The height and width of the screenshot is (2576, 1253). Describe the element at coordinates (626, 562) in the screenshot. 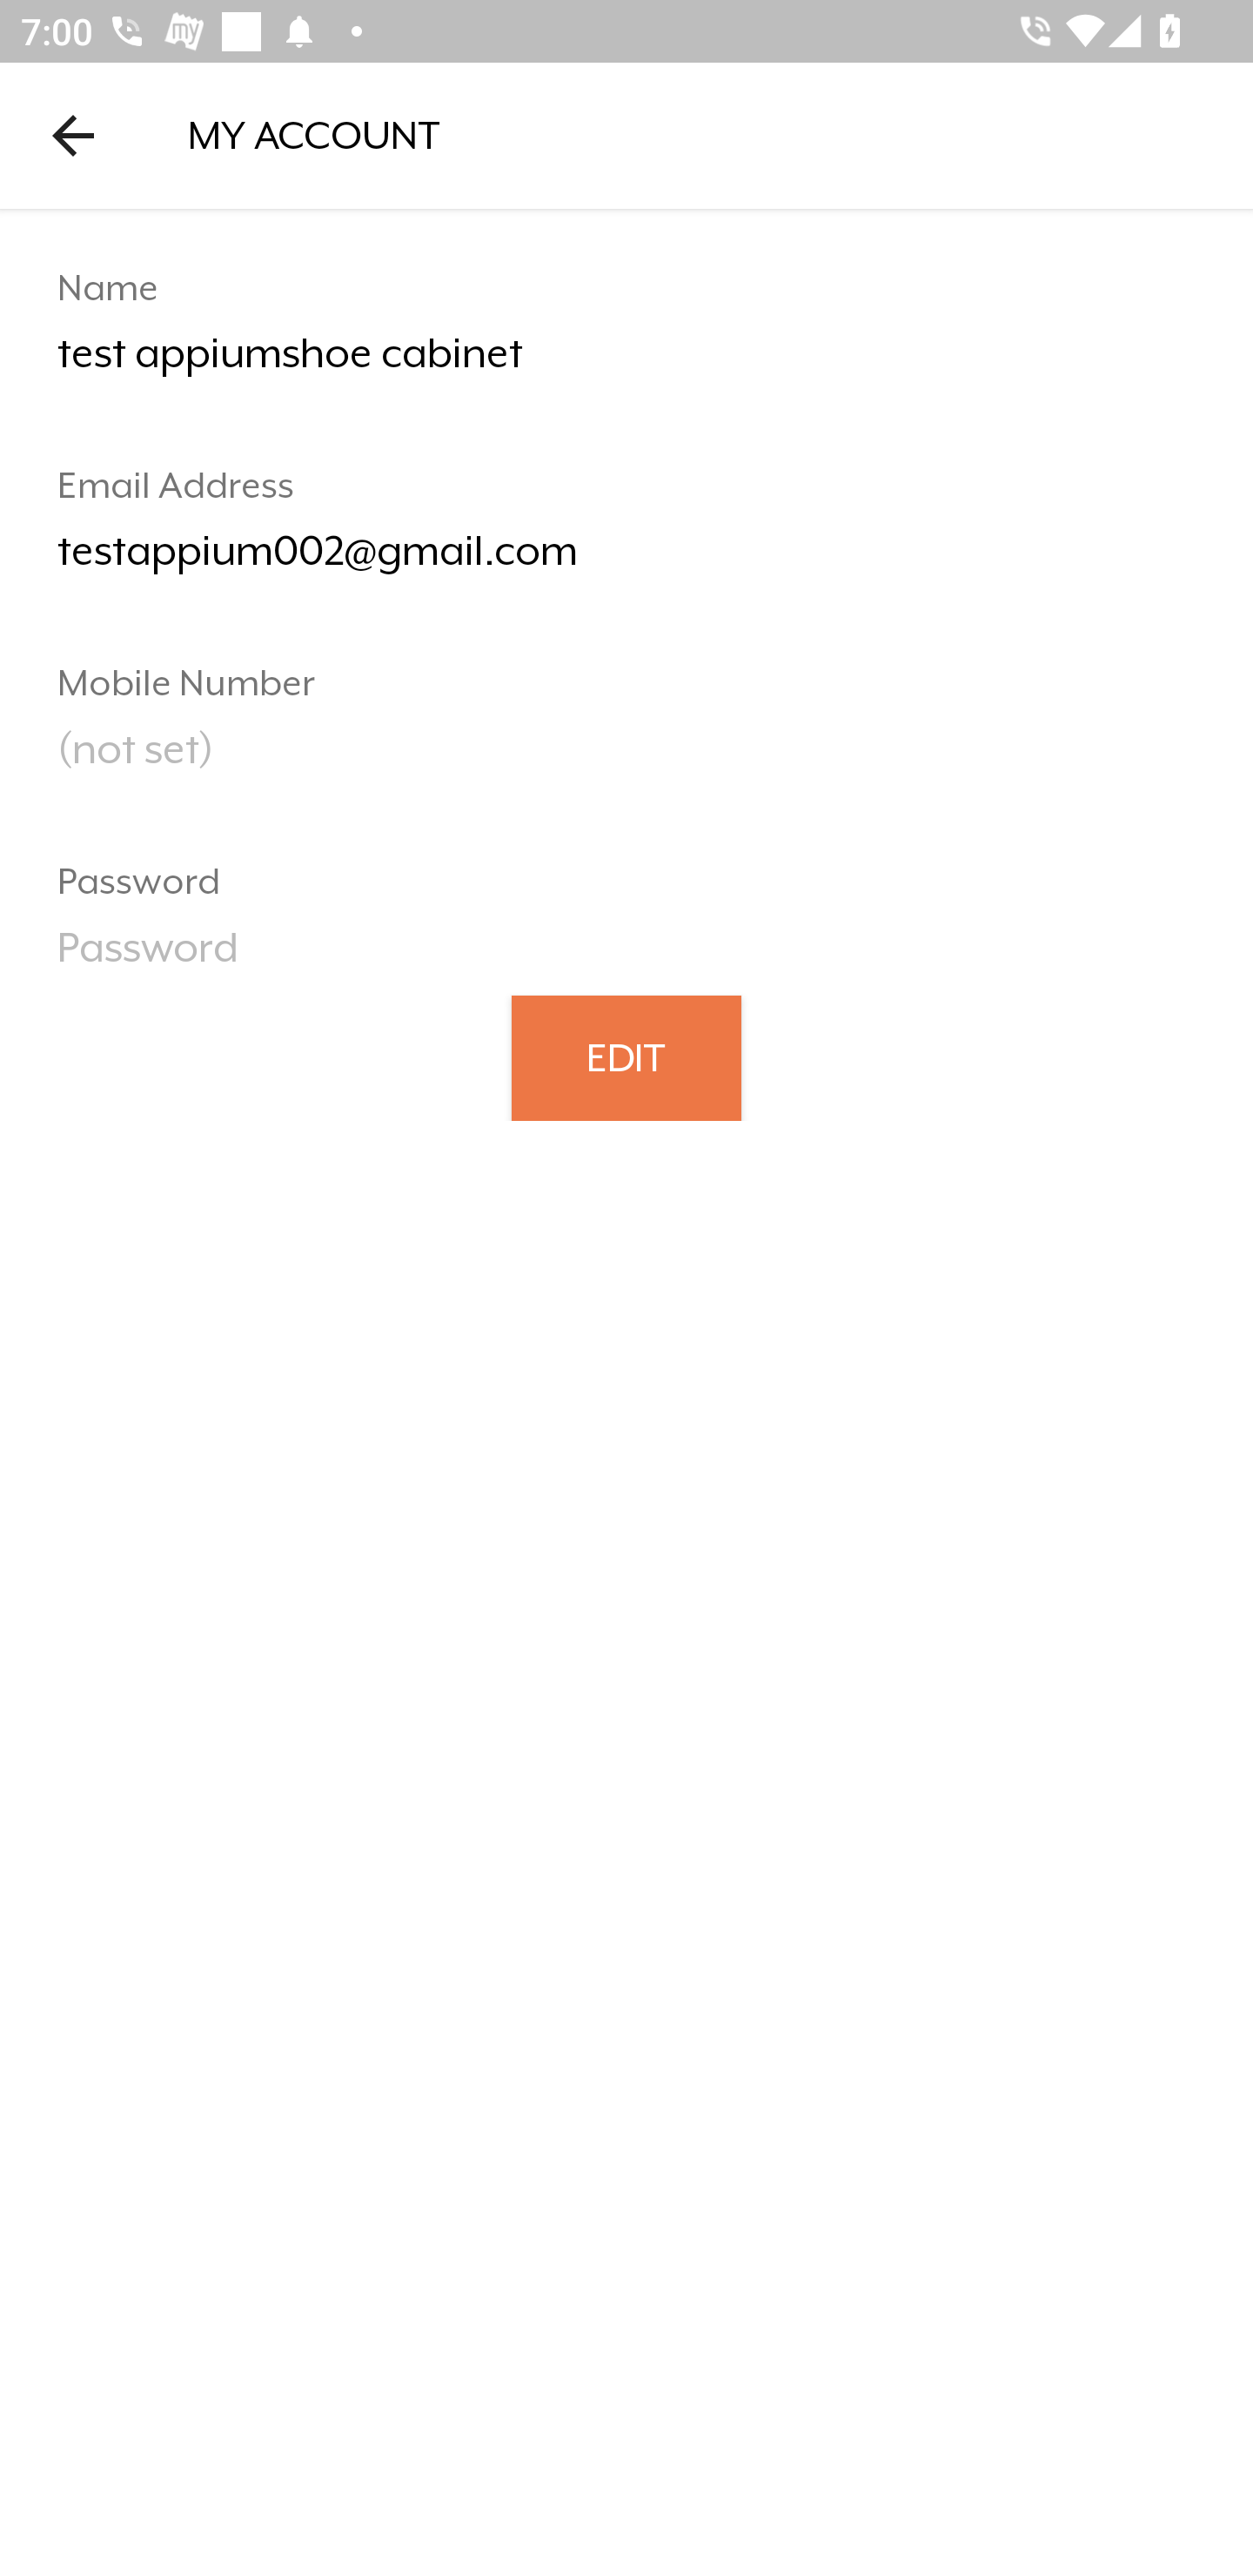

I see `testappium002@gmail.com` at that location.